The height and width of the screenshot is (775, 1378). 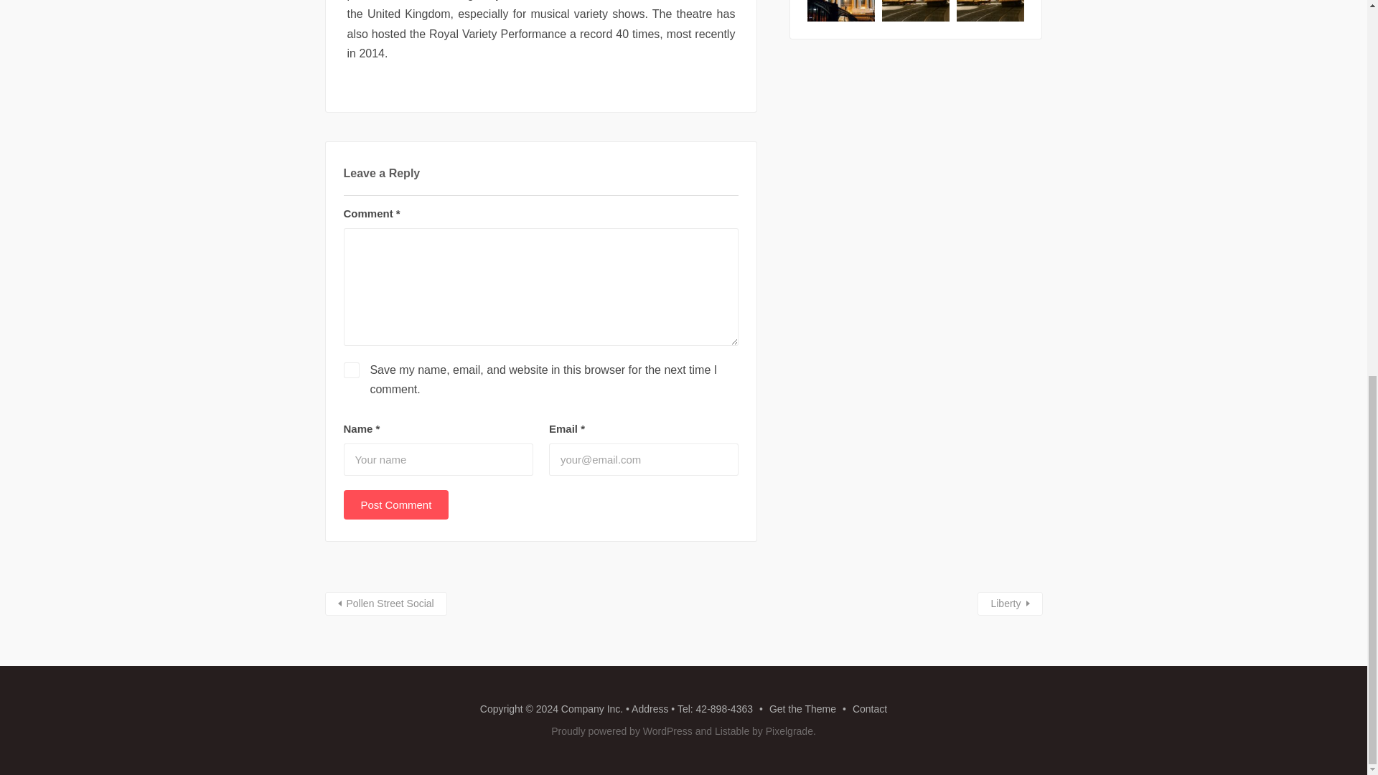 I want to click on Post Comment, so click(x=396, y=504).